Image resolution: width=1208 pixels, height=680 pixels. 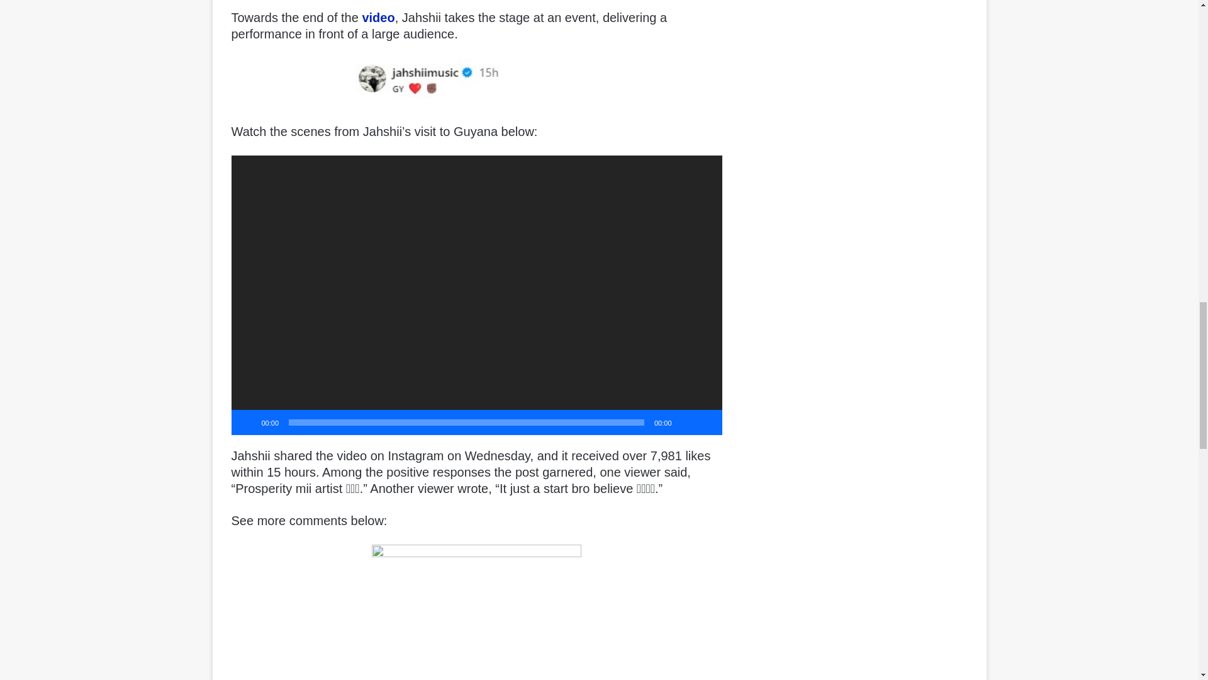 What do you see at coordinates (706, 422) in the screenshot?
I see `Fullscreen` at bounding box center [706, 422].